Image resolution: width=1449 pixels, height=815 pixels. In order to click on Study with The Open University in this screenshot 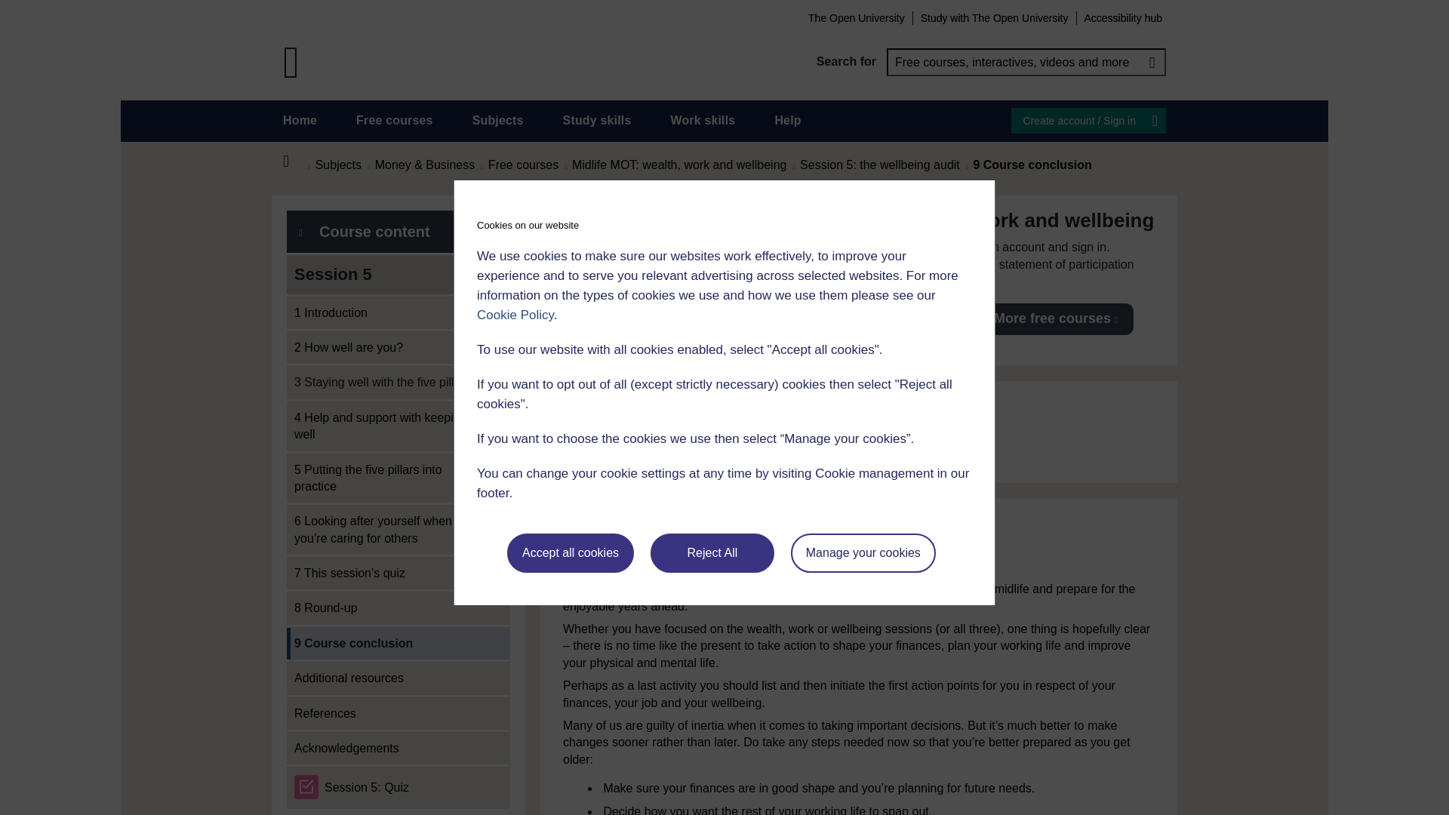, I will do `click(995, 17)`.